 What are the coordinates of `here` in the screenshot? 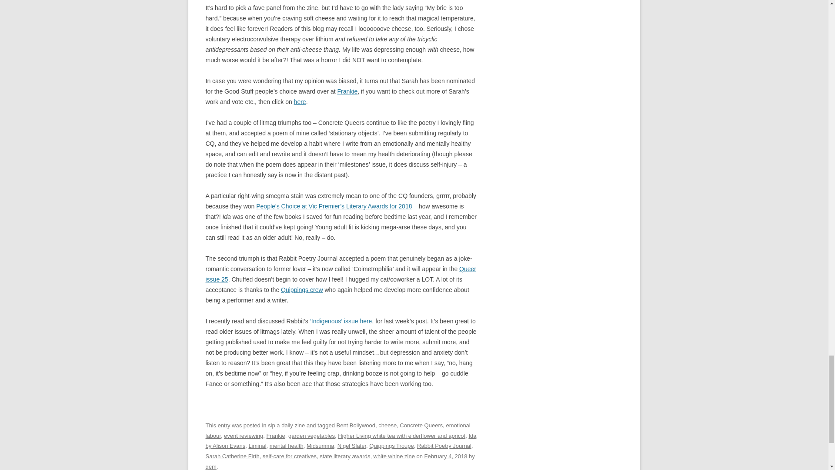 It's located at (300, 101).